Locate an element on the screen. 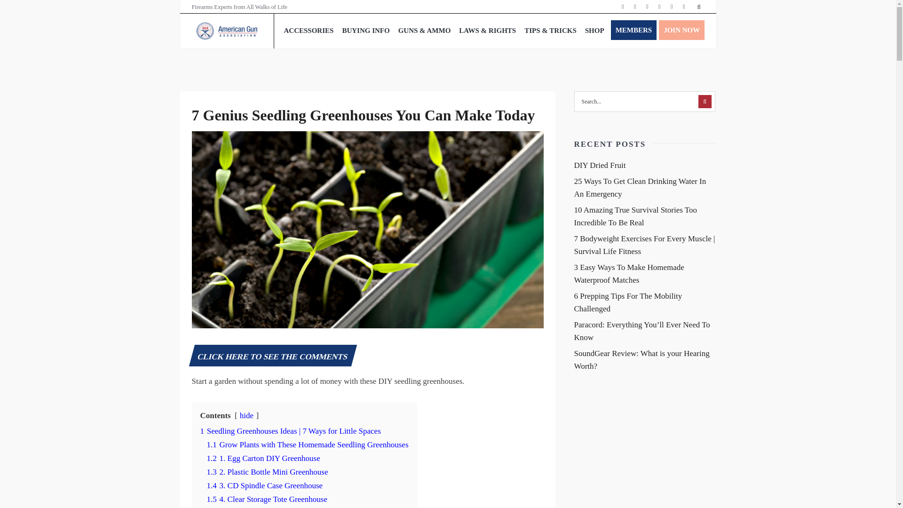 This screenshot has height=508, width=903. SHOP is located at coordinates (594, 30).